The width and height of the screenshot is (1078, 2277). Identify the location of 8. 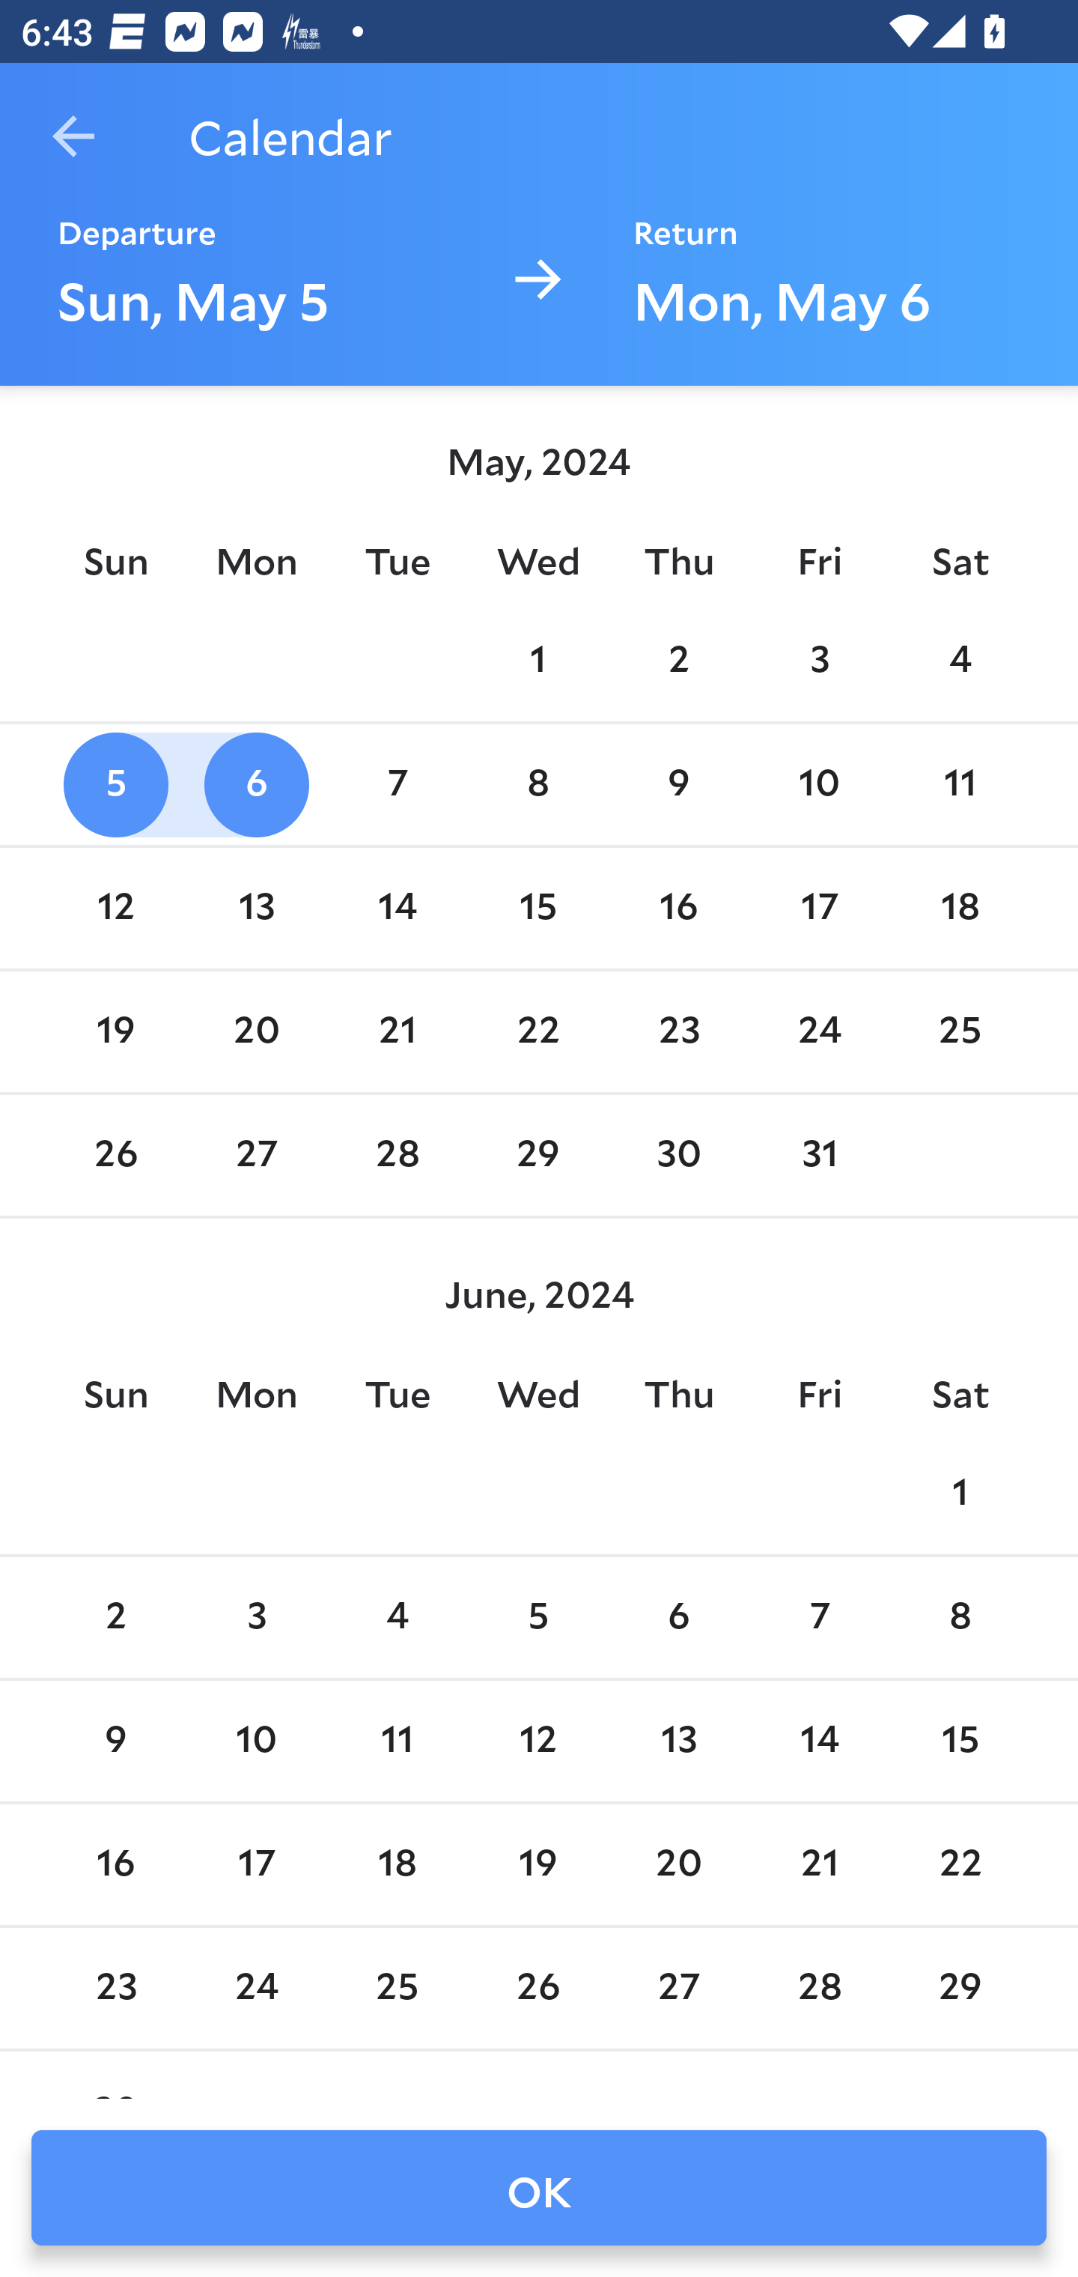
(960, 1619).